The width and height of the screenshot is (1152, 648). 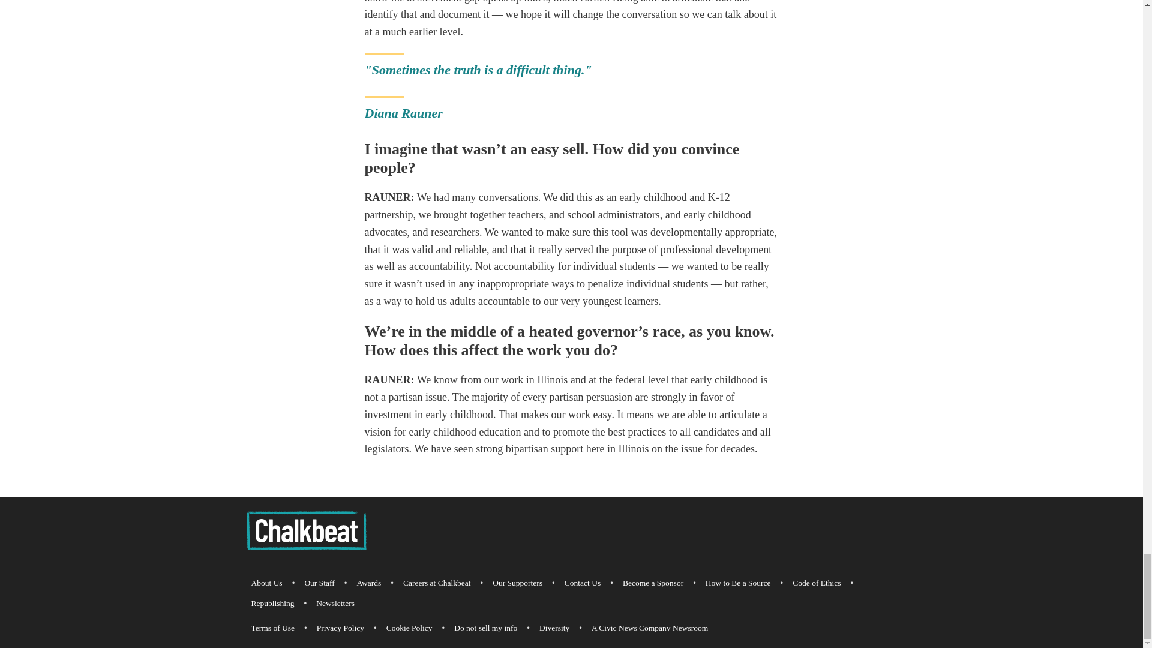 I want to click on Do not sell my info, so click(x=485, y=628).